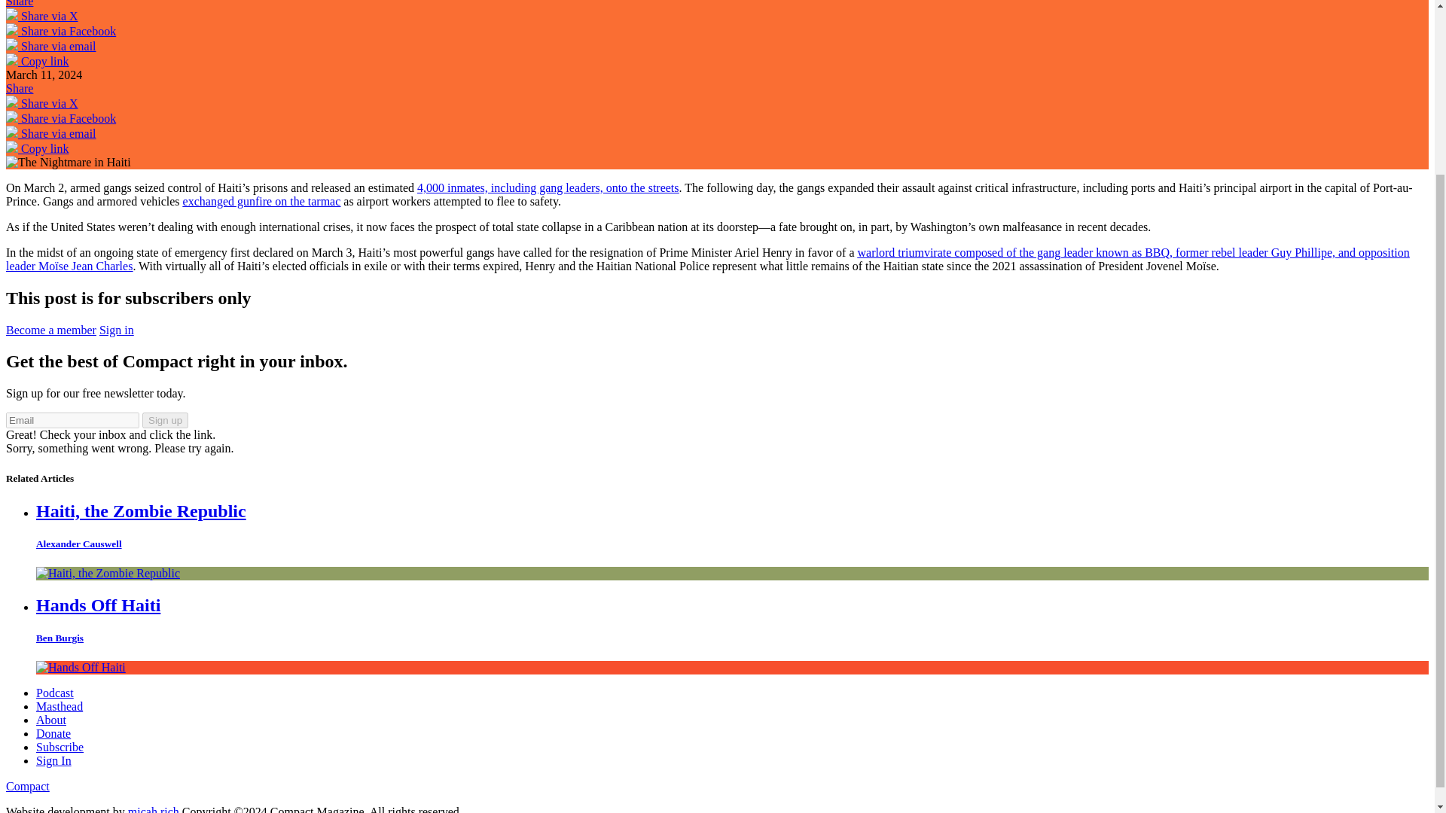  Describe the element at coordinates (60, 119) in the screenshot. I see `Share via Facebook` at that location.